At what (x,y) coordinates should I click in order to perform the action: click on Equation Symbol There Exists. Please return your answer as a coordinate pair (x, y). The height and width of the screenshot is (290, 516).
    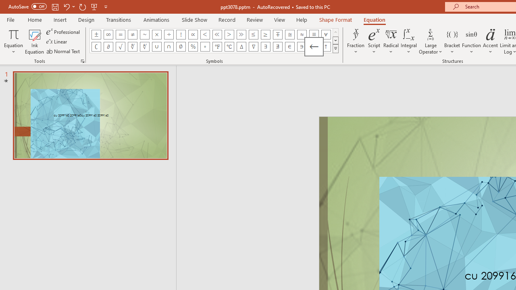
    Looking at the image, I should click on (265, 47).